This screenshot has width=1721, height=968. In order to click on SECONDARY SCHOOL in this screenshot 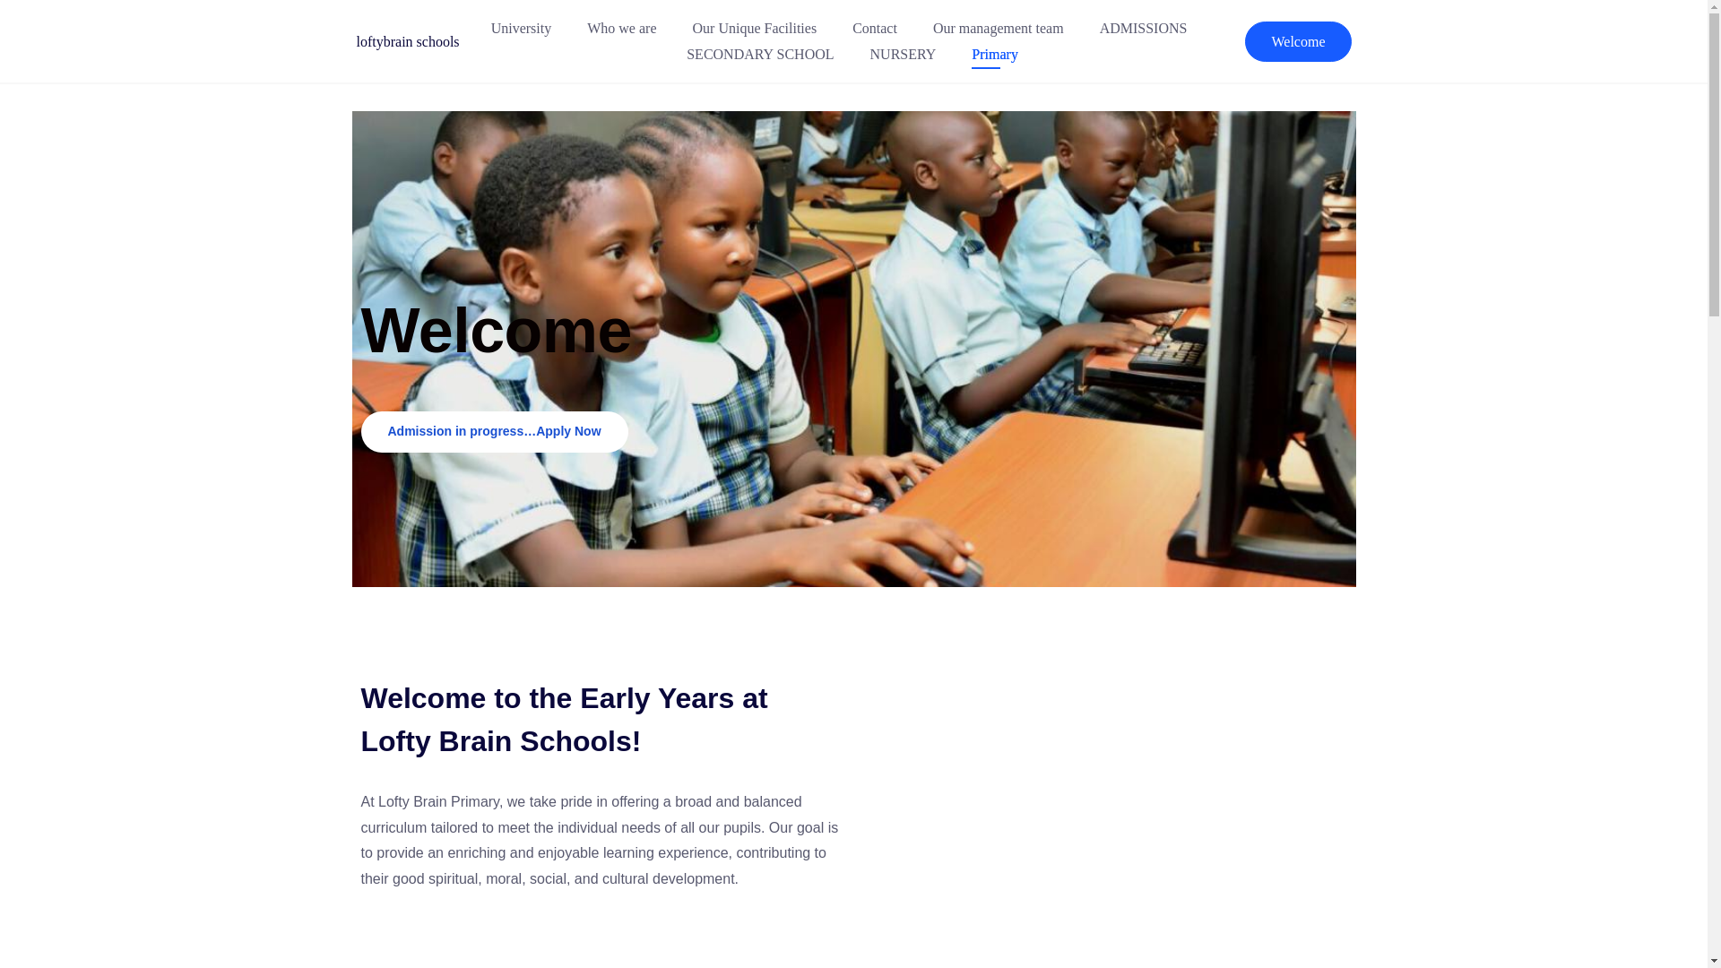, I will do `click(760, 54)`.